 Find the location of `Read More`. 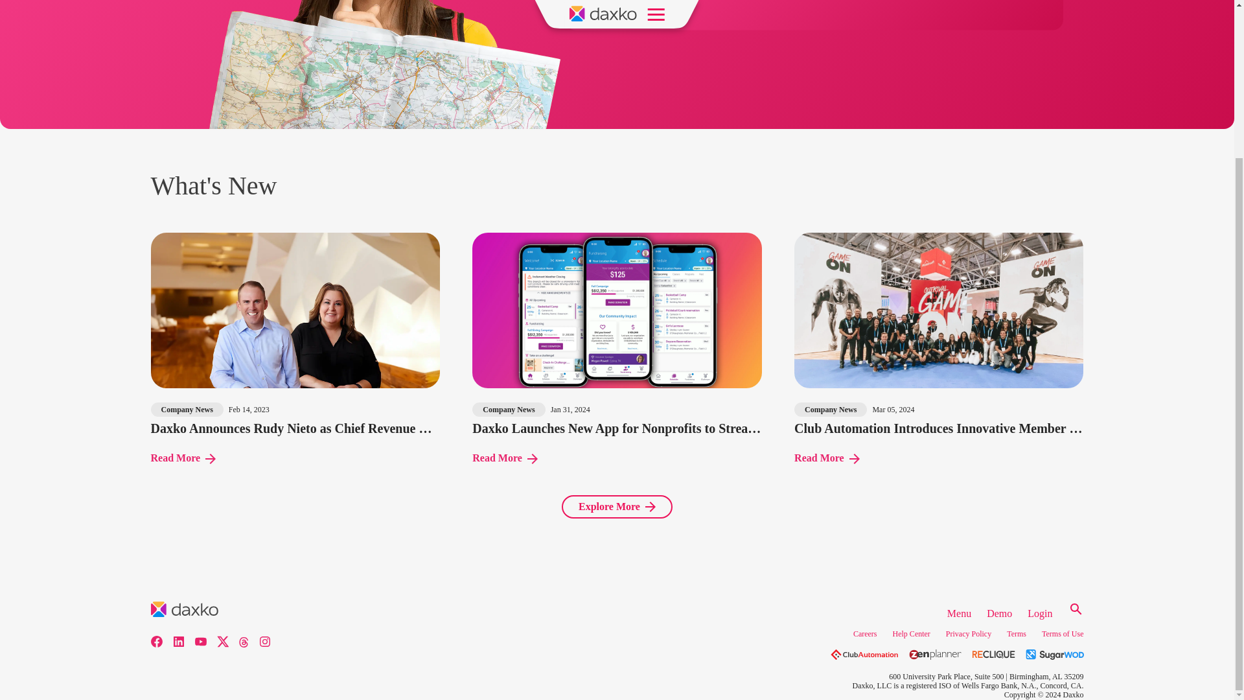

Read More is located at coordinates (505, 458).